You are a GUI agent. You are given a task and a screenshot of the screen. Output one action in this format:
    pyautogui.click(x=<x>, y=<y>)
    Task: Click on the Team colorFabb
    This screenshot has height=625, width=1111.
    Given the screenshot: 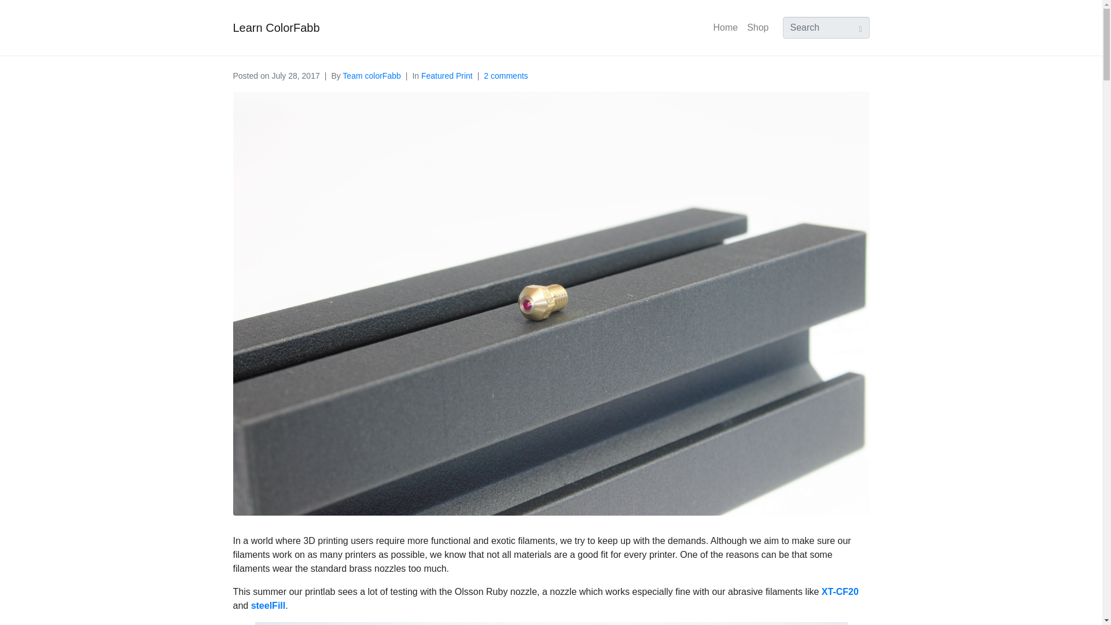 What is the action you would take?
    pyautogui.click(x=371, y=76)
    